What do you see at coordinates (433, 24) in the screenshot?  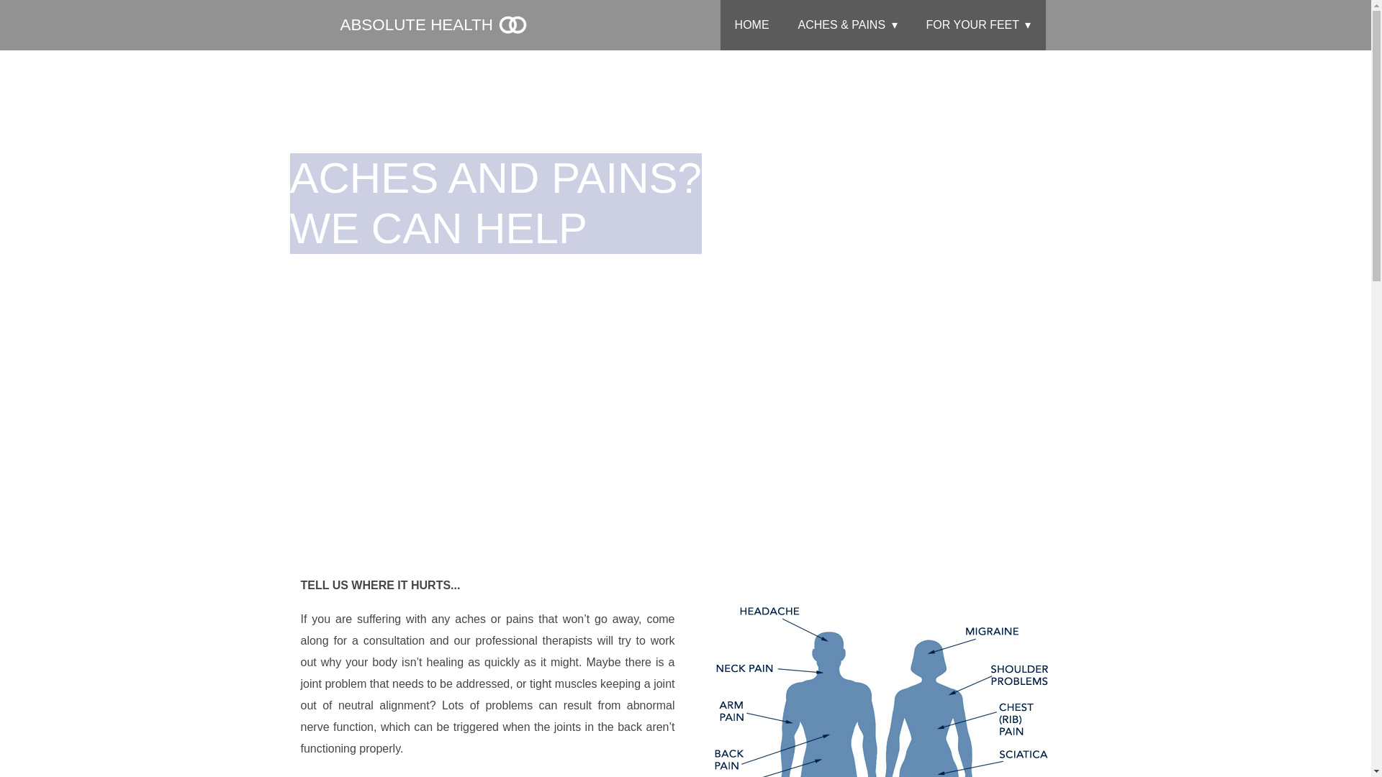 I see `ABSOLUTE HEALTH` at bounding box center [433, 24].